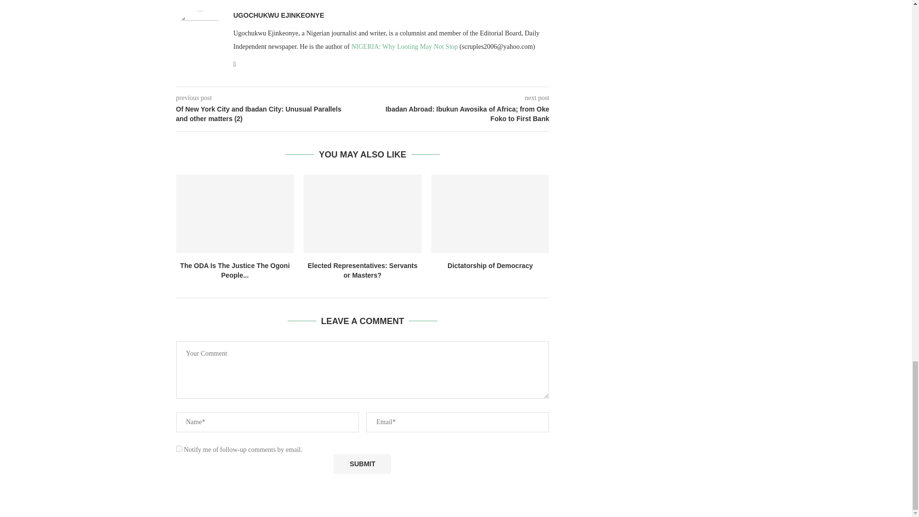 This screenshot has height=517, width=919. Describe the element at coordinates (235, 214) in the screenshot. I see `The ODA Is The Justice The Ogoni People Seek` at that location.